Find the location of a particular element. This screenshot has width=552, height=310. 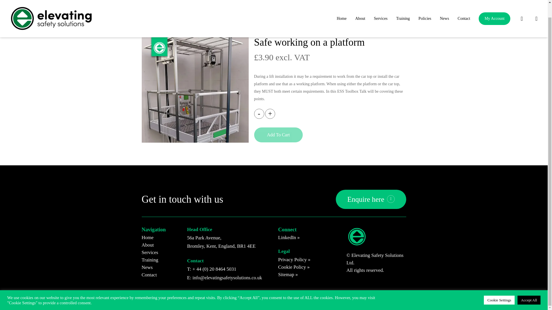

Training is located at coordinates (403, 4).